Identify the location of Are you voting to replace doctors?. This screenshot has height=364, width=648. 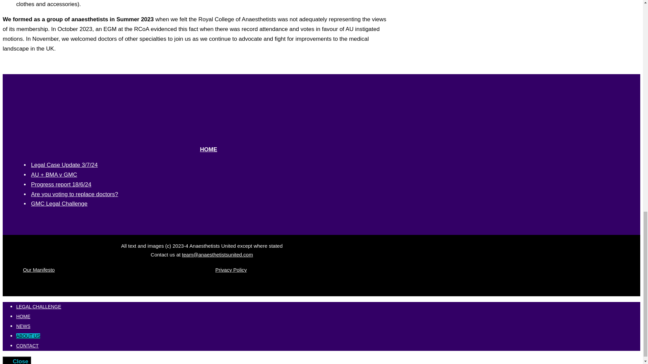
(74, 194).